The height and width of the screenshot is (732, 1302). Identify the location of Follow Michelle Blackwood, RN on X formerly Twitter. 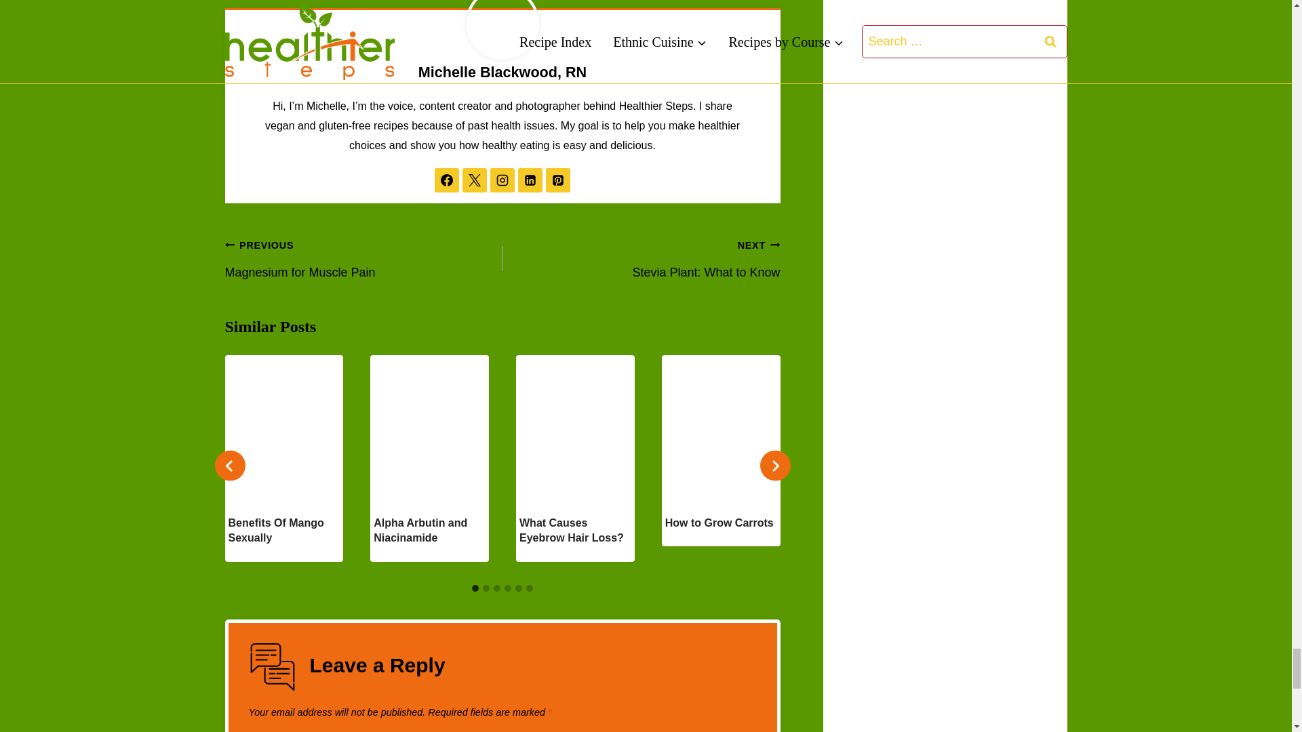
(475, 180).